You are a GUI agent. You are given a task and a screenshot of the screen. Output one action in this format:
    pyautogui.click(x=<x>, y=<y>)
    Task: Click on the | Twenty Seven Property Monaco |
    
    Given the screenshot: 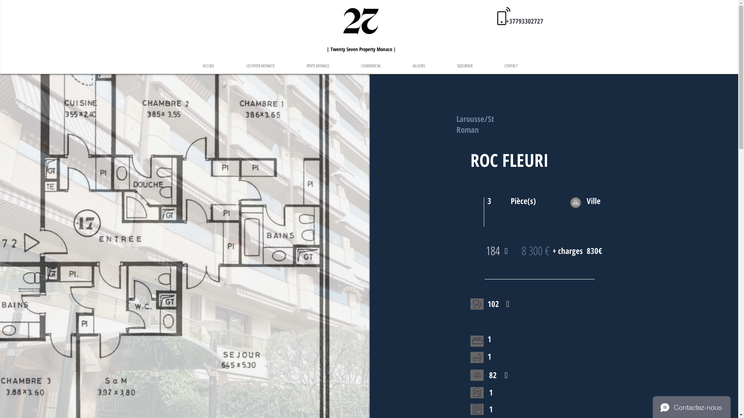 What is the action you would take?
    pyautogui.click(x=361, y=48)
    